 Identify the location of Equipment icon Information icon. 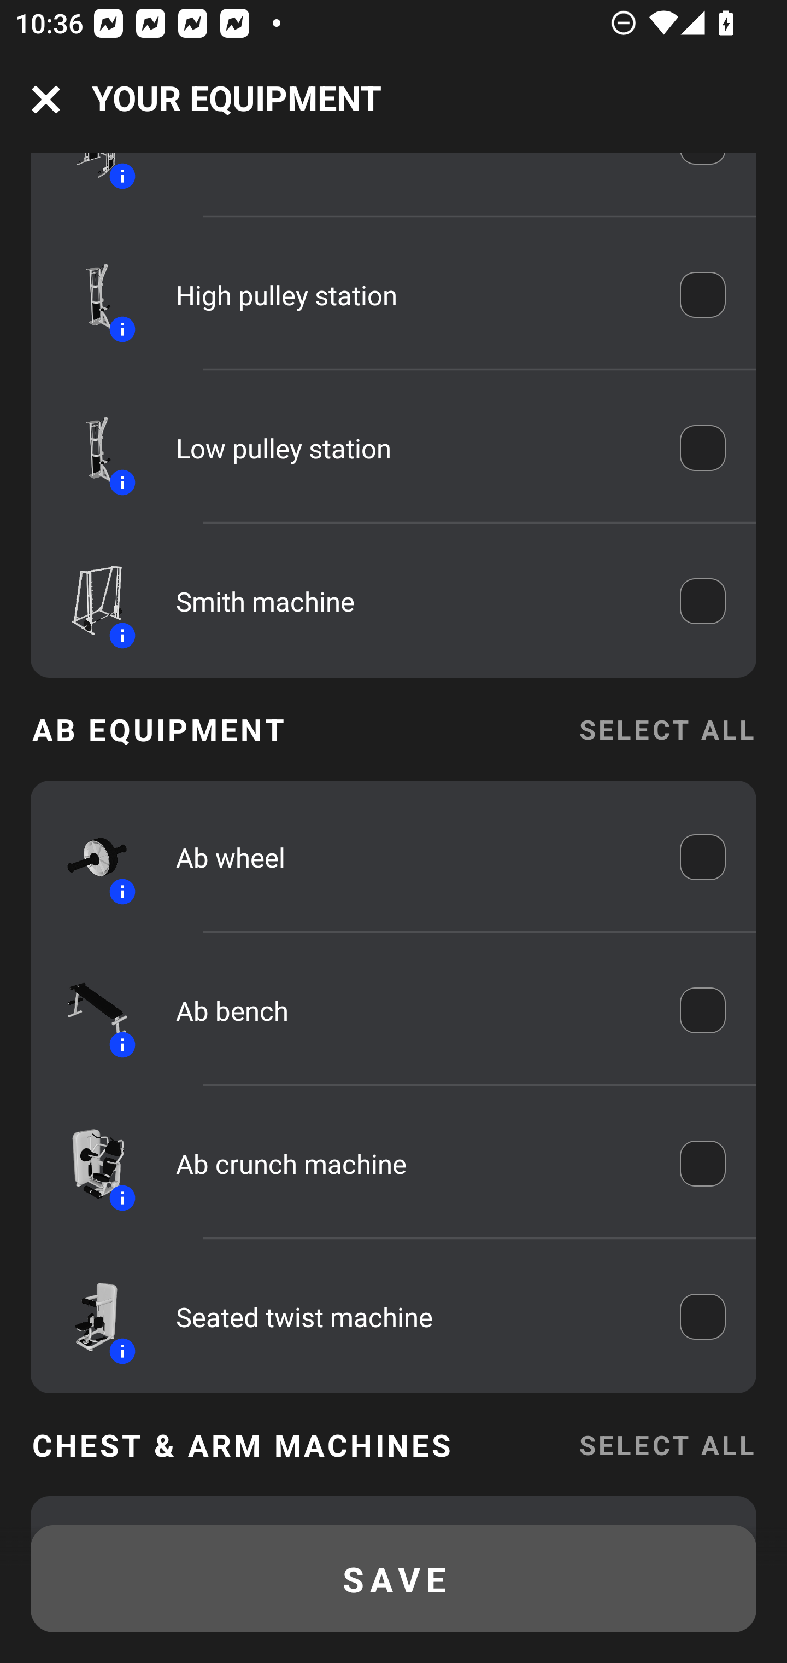
(88, 1010).